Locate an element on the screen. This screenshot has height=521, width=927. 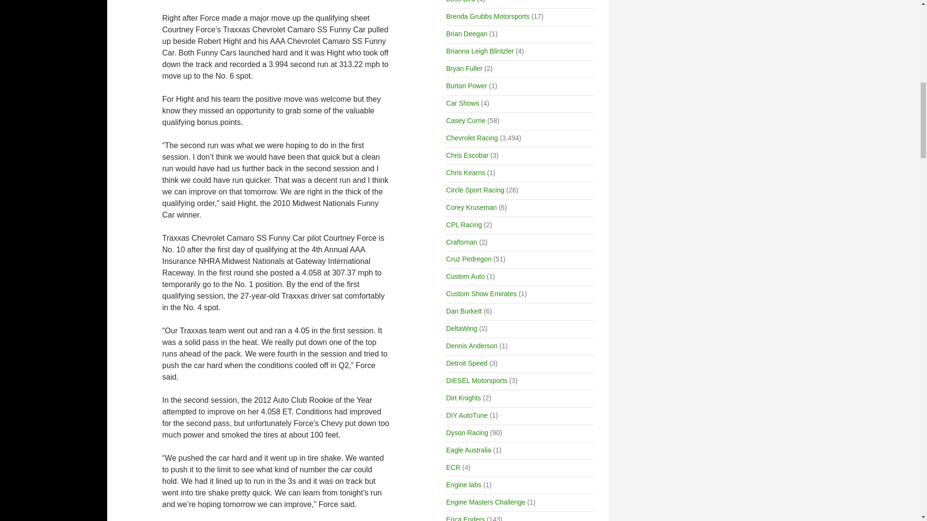
Boss Bird is located at coordinates (460, 1).